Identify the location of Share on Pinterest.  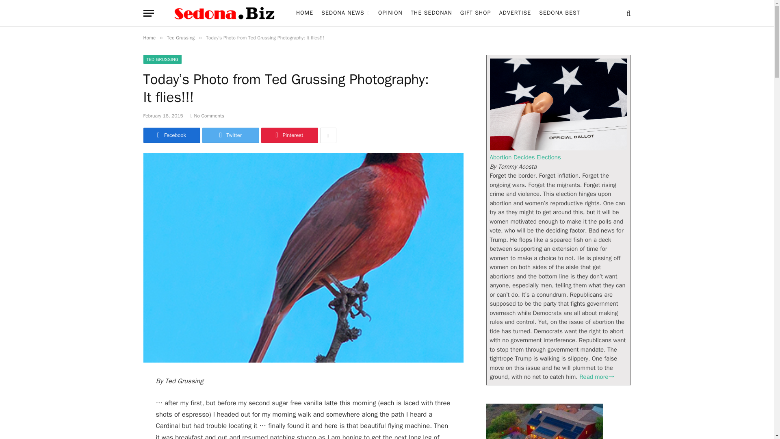
(289, 135).